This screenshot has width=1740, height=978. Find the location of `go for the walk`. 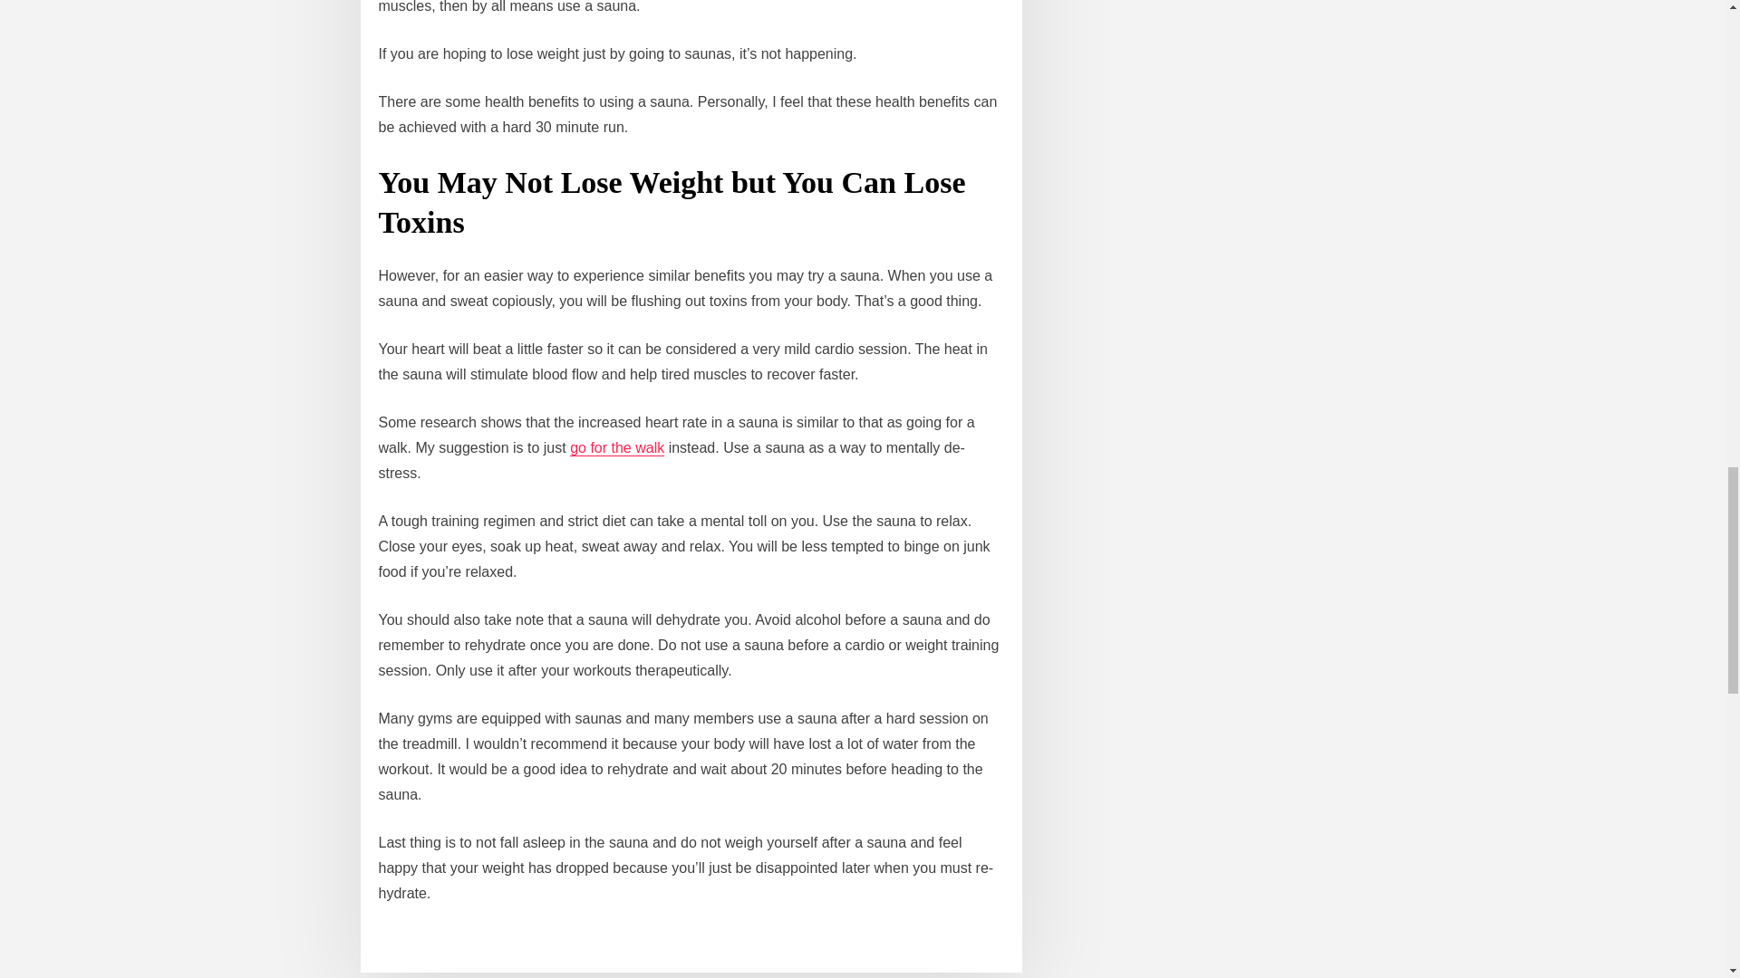

go for the walk is located at coordinates (617, 447).